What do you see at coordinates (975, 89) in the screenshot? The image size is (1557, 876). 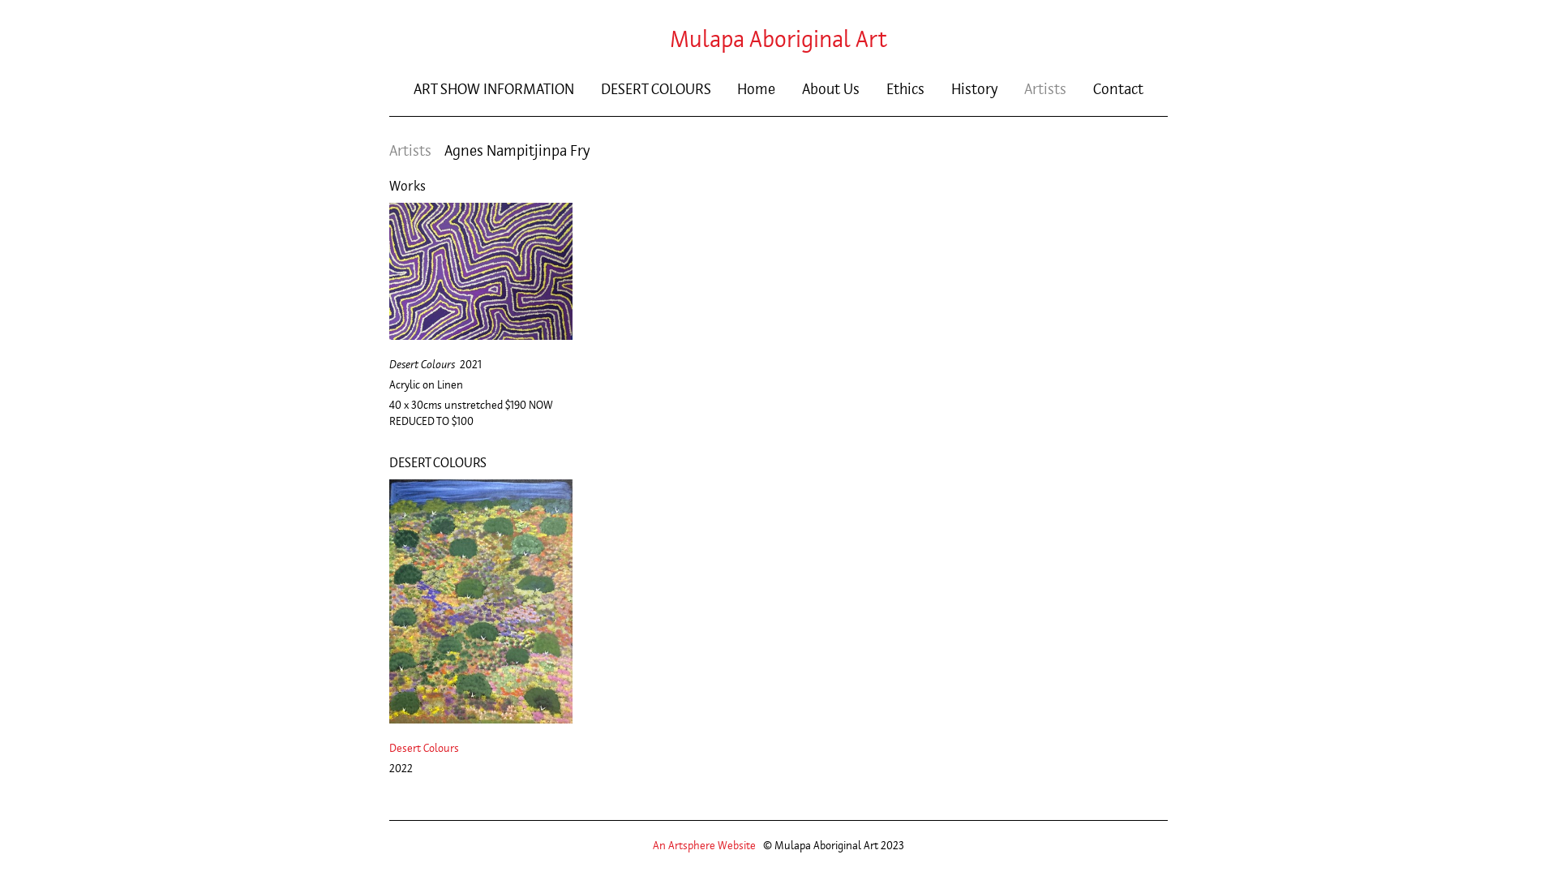 I see `History` at bounding box center [975, 89].